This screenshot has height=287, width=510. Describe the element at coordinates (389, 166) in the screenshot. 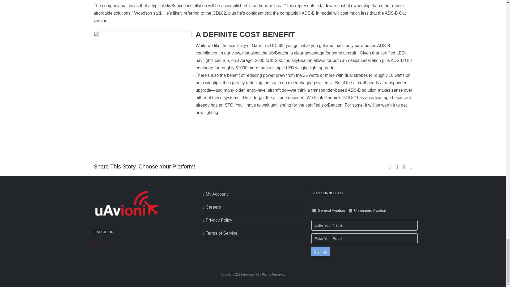

I see `Facebook` at that location.